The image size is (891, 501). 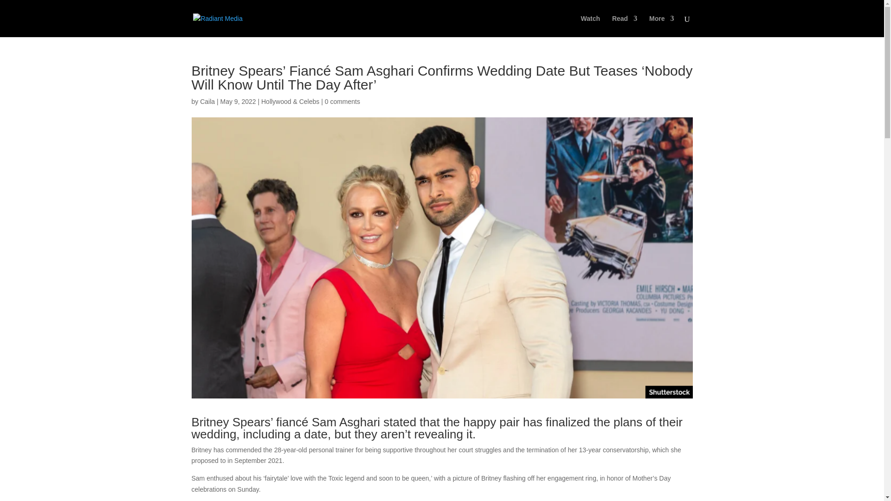 I want to click on Caila, so click(x=207, y=101).